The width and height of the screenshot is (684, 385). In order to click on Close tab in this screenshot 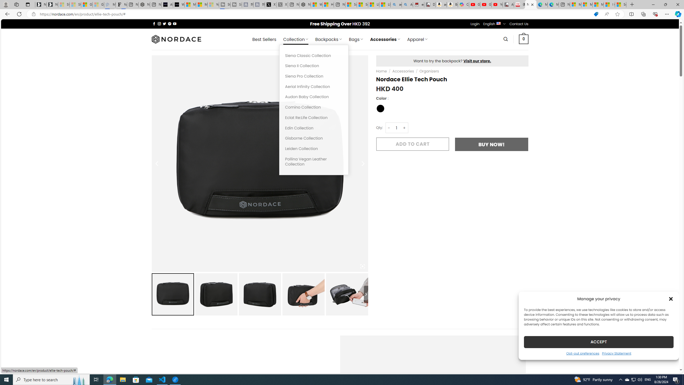, I will do `click(532, 4)`.